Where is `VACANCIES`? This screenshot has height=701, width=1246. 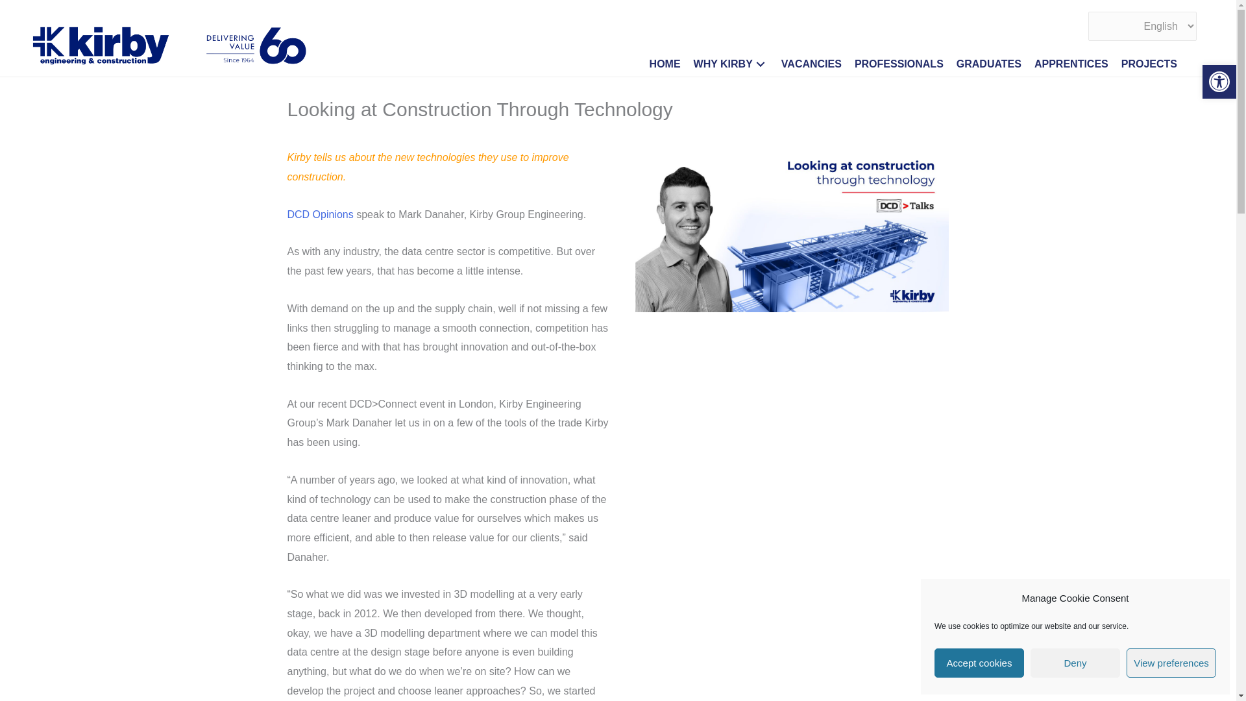
VACANCIES is located at coordinates (812, 64).